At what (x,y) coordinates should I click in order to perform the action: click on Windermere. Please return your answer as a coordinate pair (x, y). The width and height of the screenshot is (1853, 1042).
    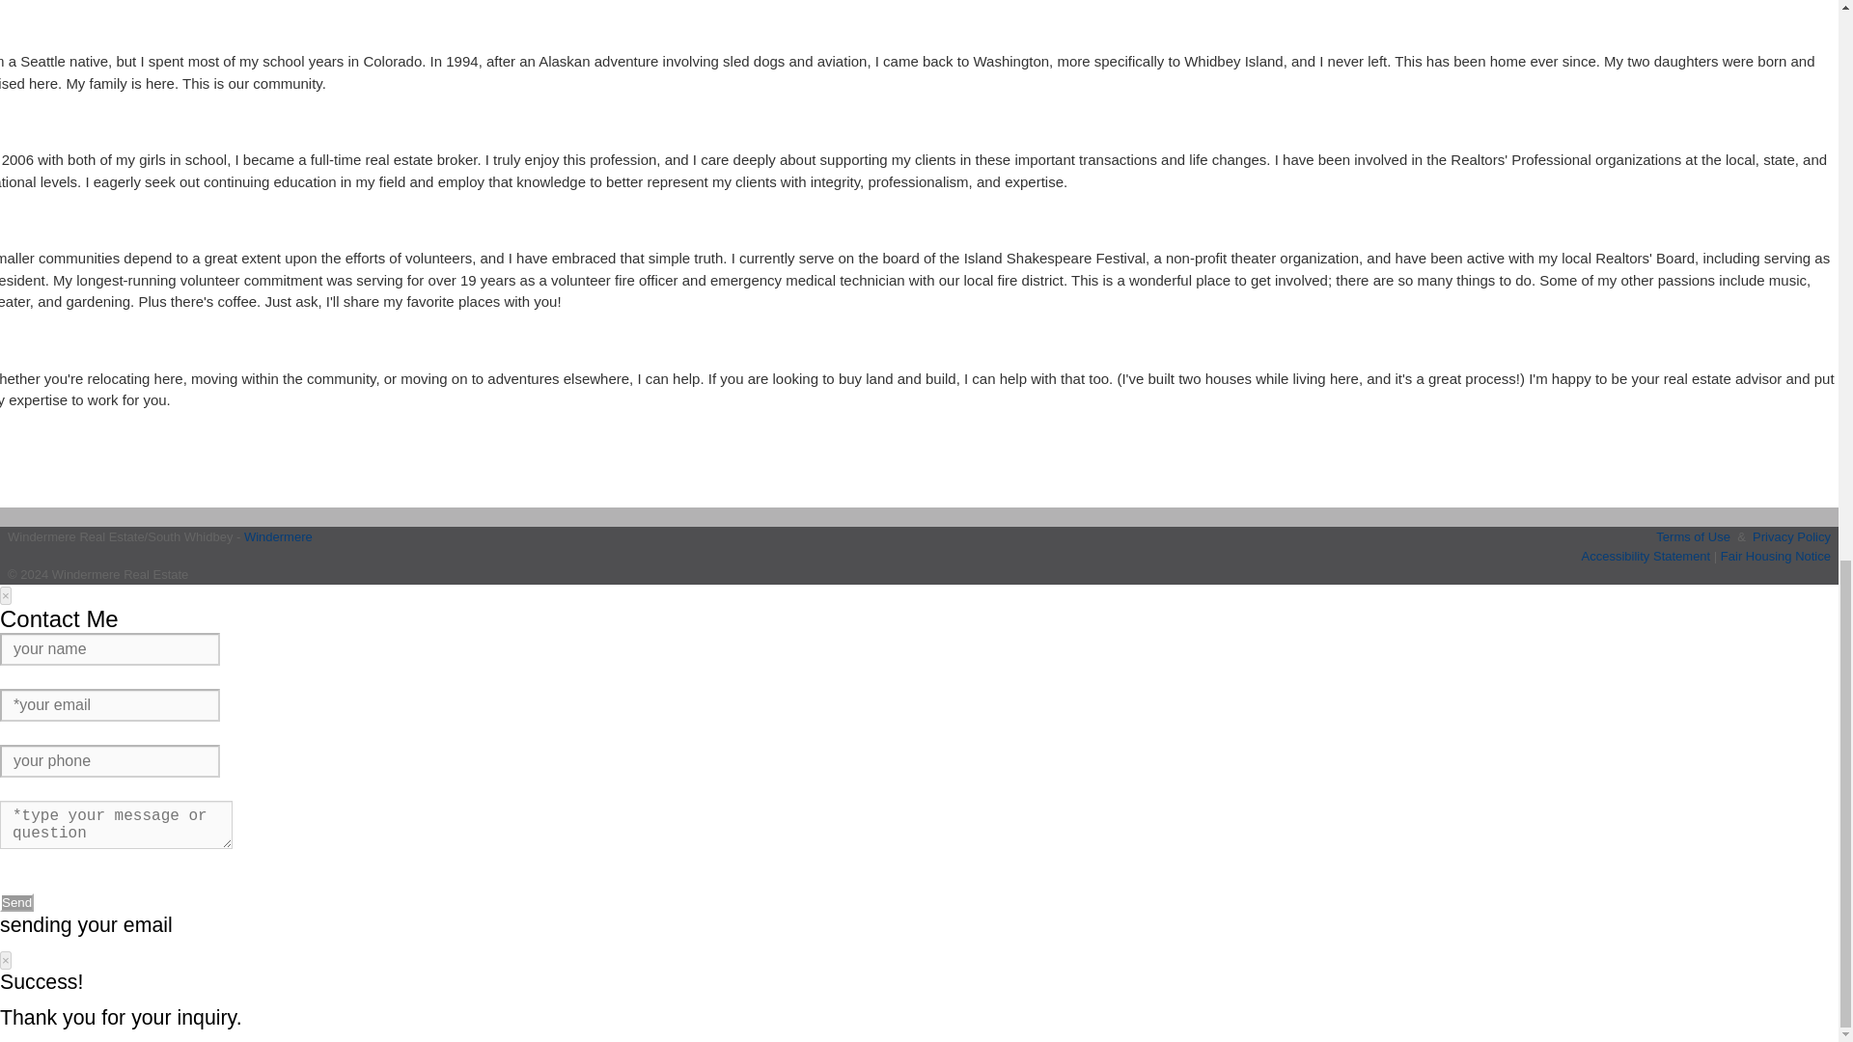
    Looking at the image, I should click on (278, 536).